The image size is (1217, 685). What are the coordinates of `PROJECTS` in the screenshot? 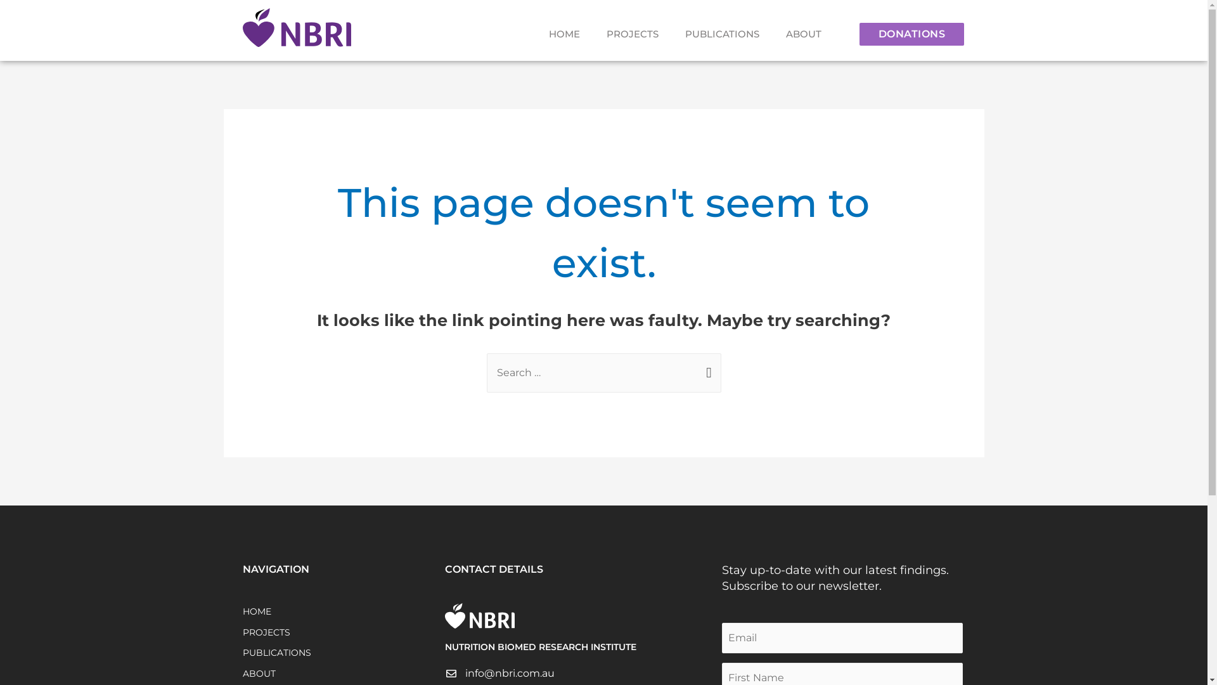 It's located at (344, 633).